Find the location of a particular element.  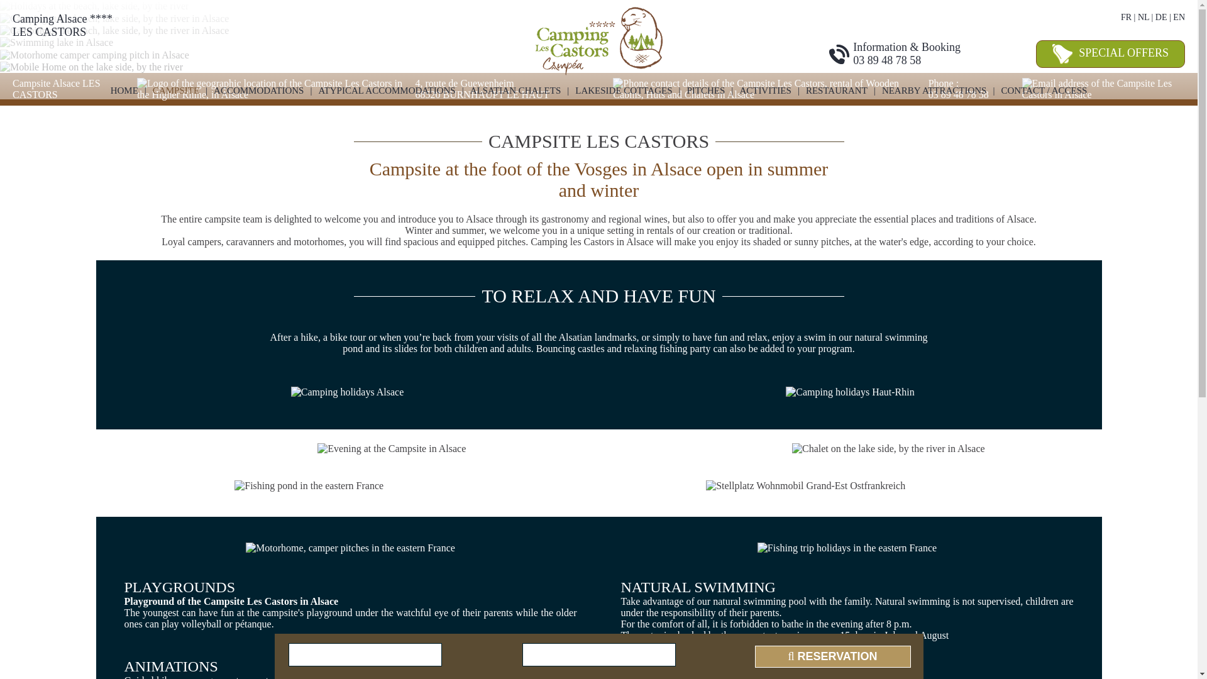

LAKESIDE COTTAGES is located at coordinates (624, 91).